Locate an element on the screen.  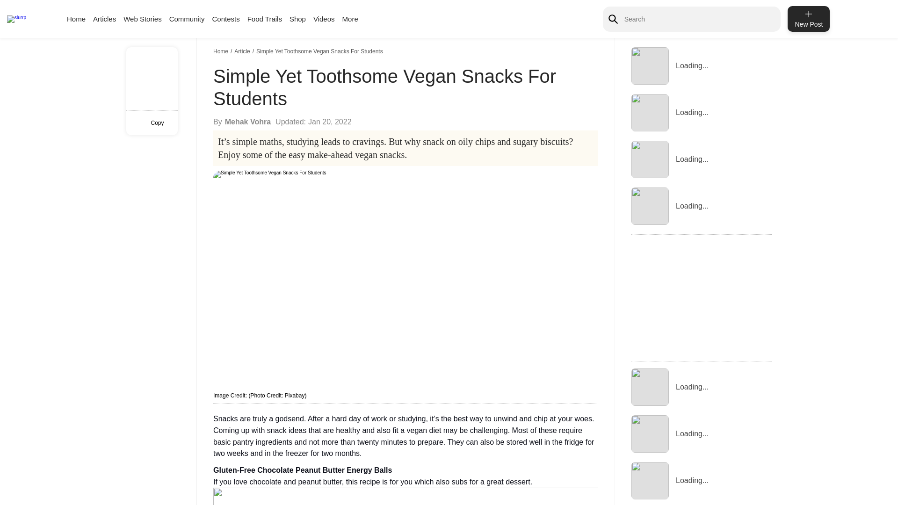
New Post is located at coordinates (808, 19).